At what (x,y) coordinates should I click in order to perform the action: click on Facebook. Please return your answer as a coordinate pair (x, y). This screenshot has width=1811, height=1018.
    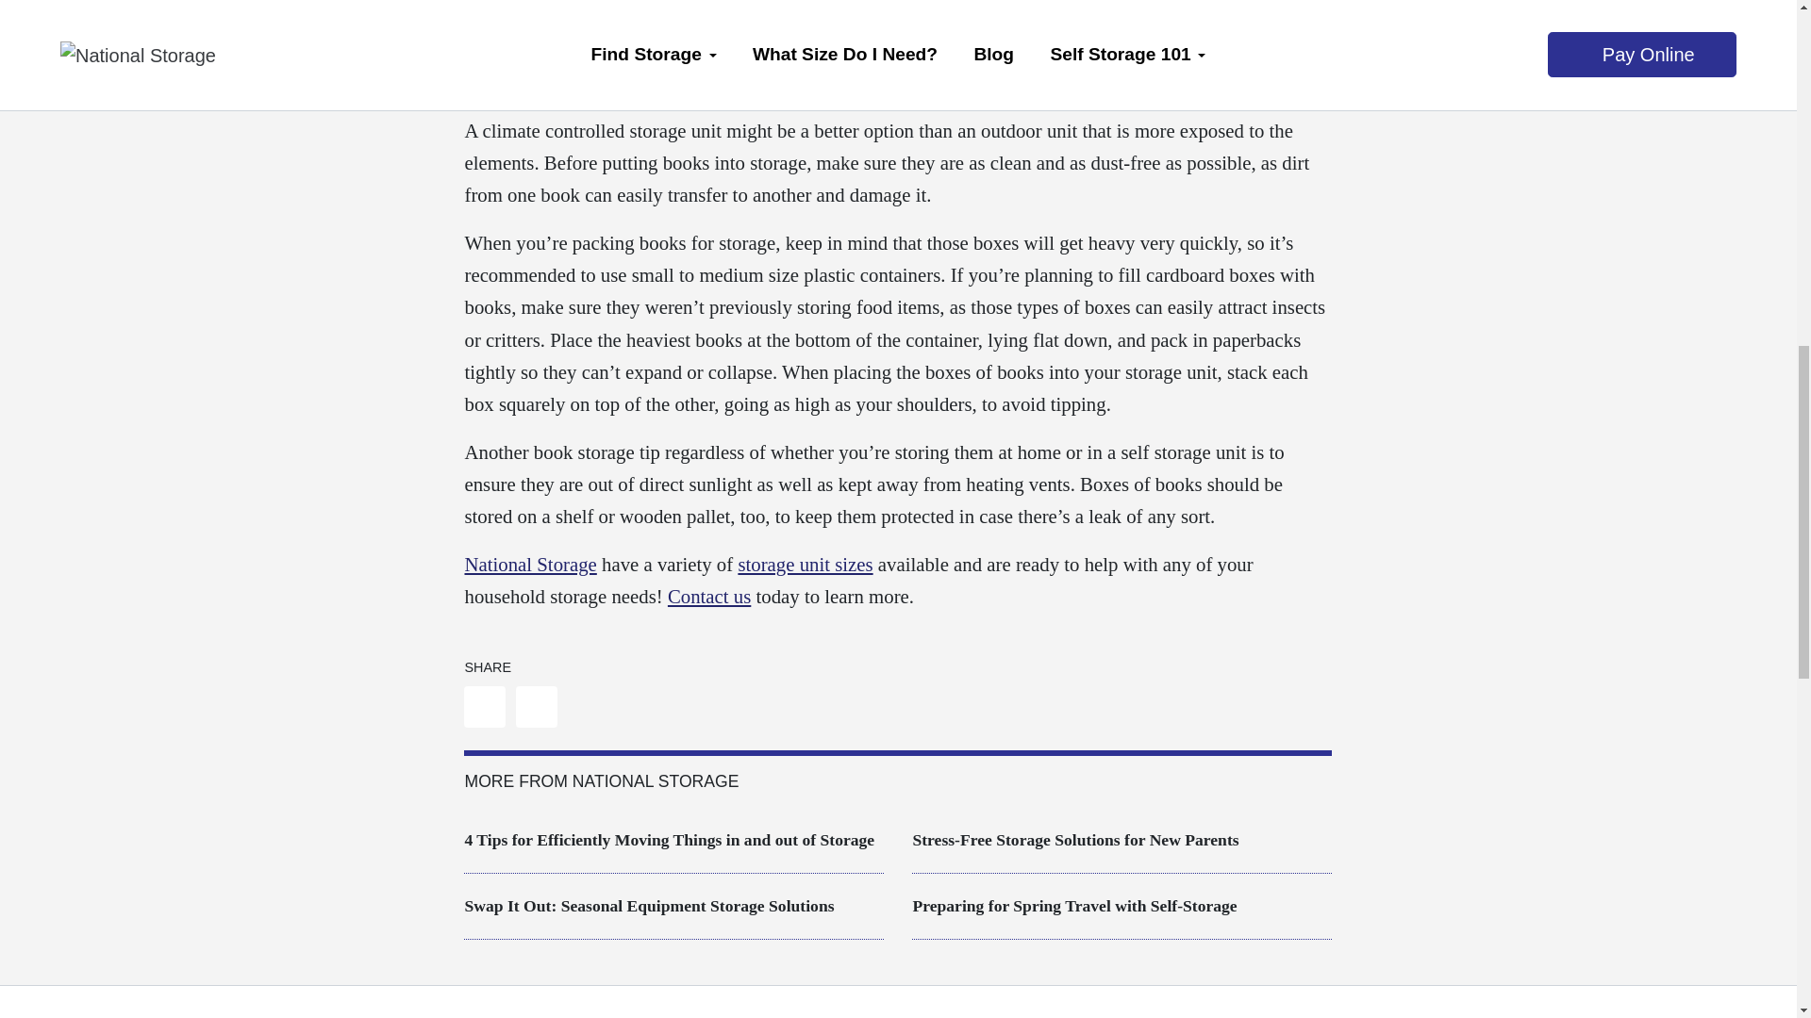
    Looking at the image, I should click on (484, 707).